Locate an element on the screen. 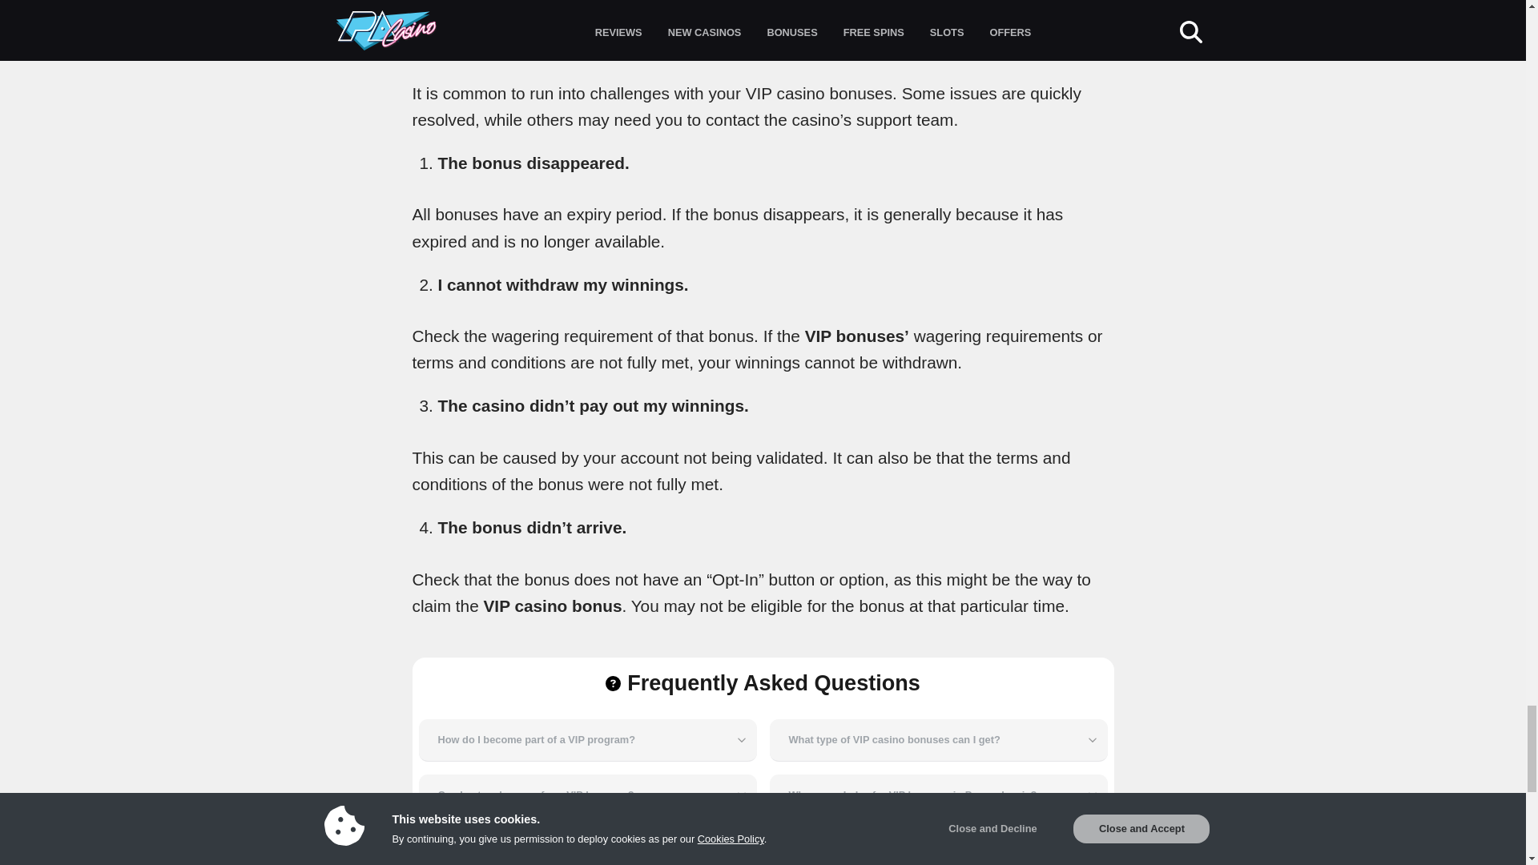 The width and height of the screenshot is (1538, 865). Where can I play for VIP bonuses in Pennsylvania? is located at coordinates (938, 795).